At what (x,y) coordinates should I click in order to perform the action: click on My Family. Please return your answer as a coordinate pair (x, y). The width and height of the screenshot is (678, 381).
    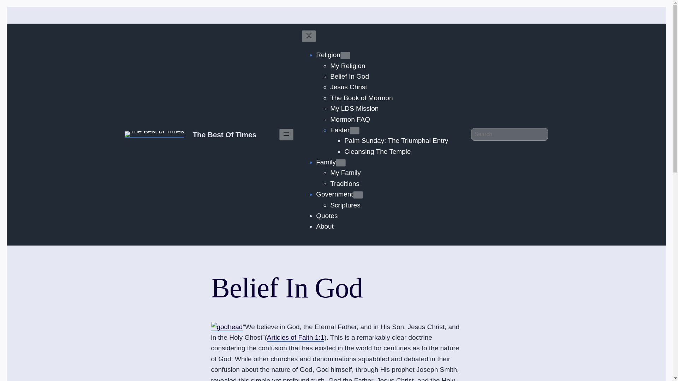
    Looking at the image, I should click on (345, 173).